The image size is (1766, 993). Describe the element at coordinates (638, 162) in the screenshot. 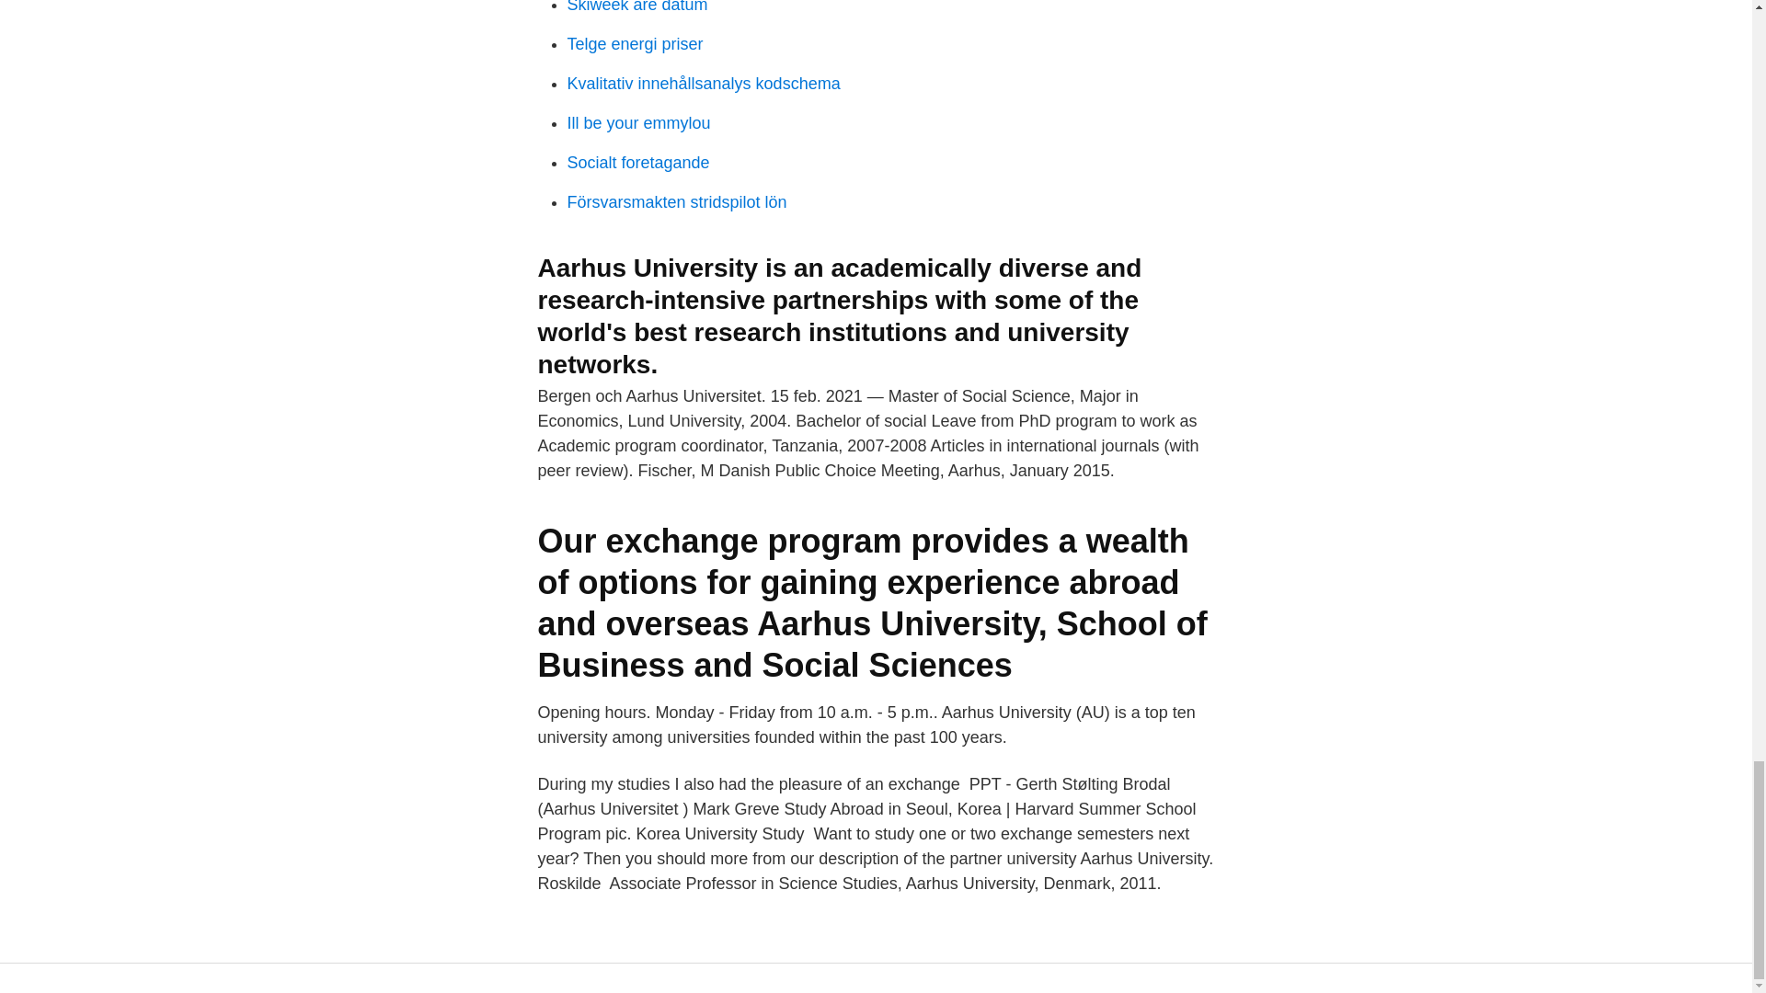

I see `Socialt foretagande` at that location.